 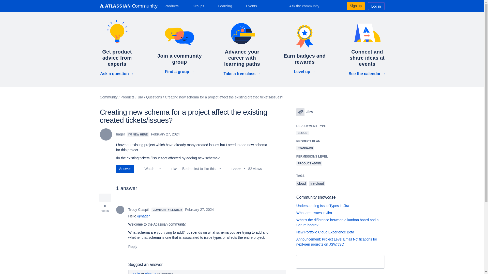 What do you see at coordinates (308, 6) in the screenshot?
I see `Ask the community ` at bounding box center [308, 6].